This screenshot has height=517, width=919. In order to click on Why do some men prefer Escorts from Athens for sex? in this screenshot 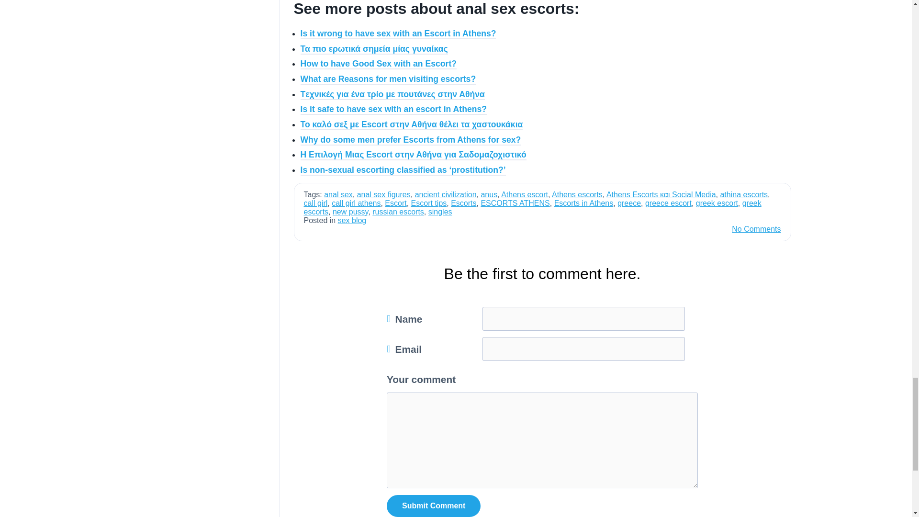, I will do `click(411, 140)`.